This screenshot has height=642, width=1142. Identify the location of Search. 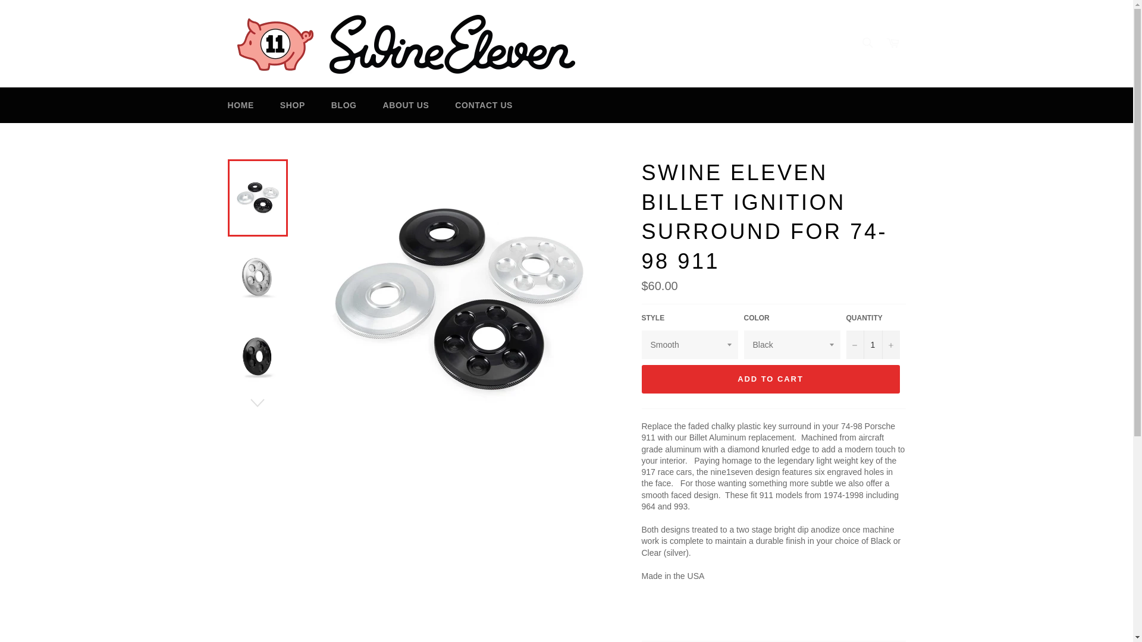
(867, 42).